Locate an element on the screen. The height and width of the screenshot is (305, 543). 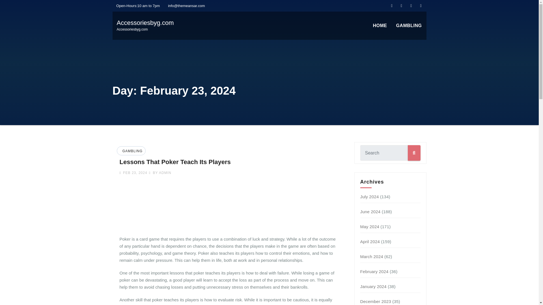
December 2023 is located at coordinates (372, 256).